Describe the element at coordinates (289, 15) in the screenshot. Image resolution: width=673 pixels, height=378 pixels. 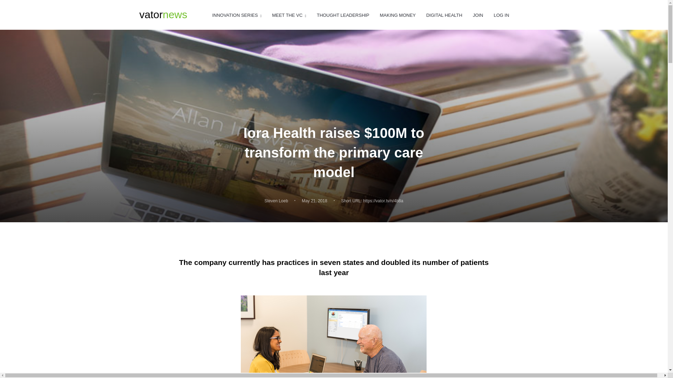
I see `MEET THE VC` at that location.